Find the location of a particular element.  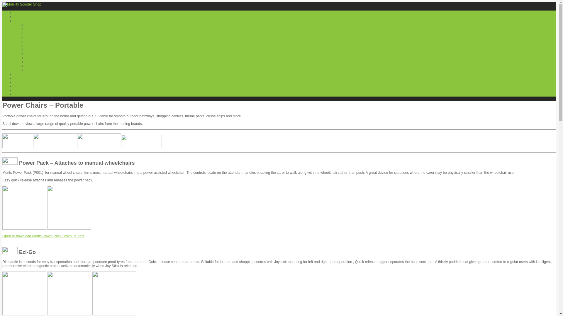

Home is located at coordinates (19, 13).